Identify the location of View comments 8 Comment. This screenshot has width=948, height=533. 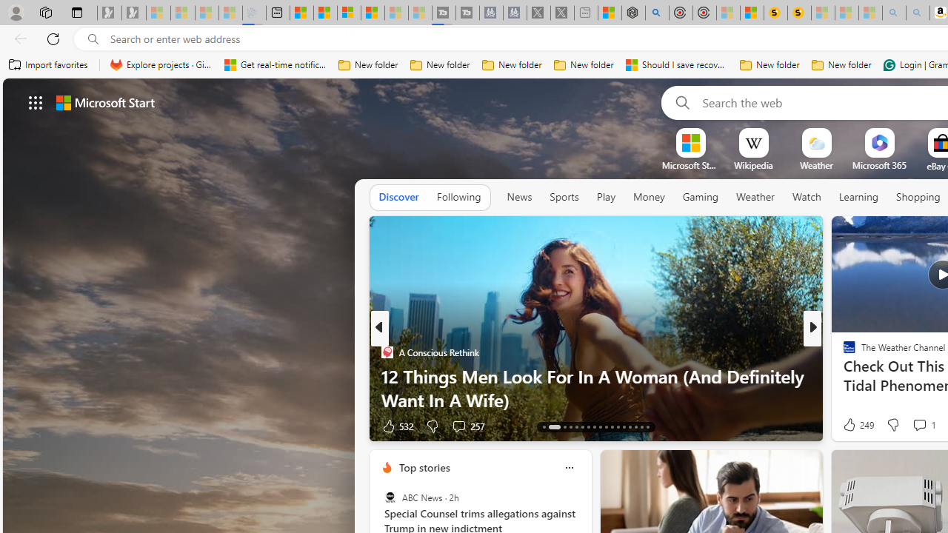
(910, 426).